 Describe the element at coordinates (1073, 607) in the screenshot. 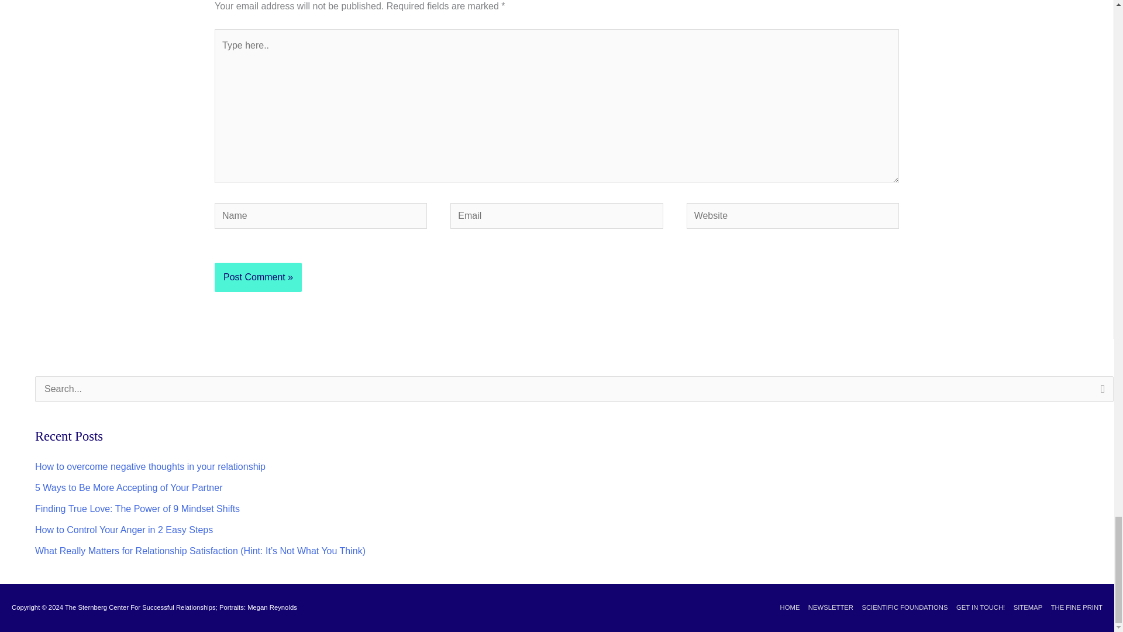

I see `THE FINE PRINT` at that location.